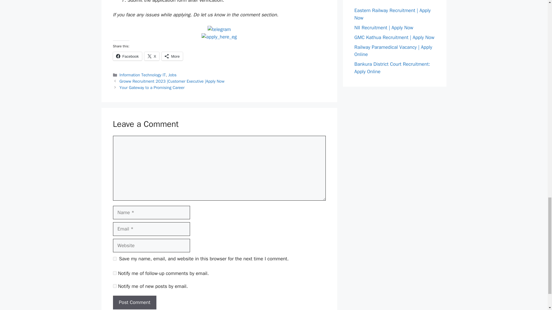 The width and height of the screenshot is (552, 310). What do you see at coordinates (172, 56) in the screenshot?
I see `More` at bounding box center [172, 56].